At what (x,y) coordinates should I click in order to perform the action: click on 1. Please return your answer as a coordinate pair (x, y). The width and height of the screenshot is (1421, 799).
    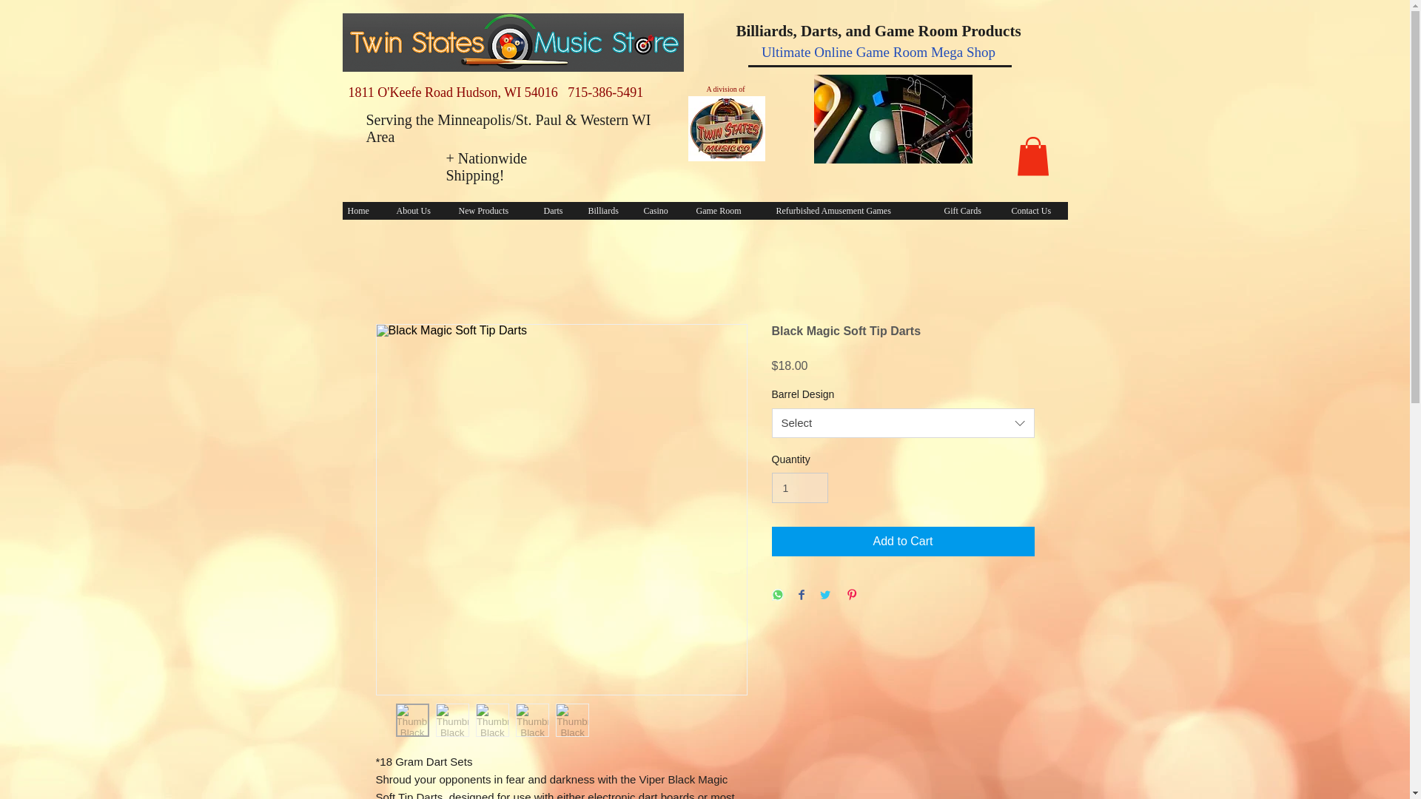
    Looking at the image, I should click on (799, 488).